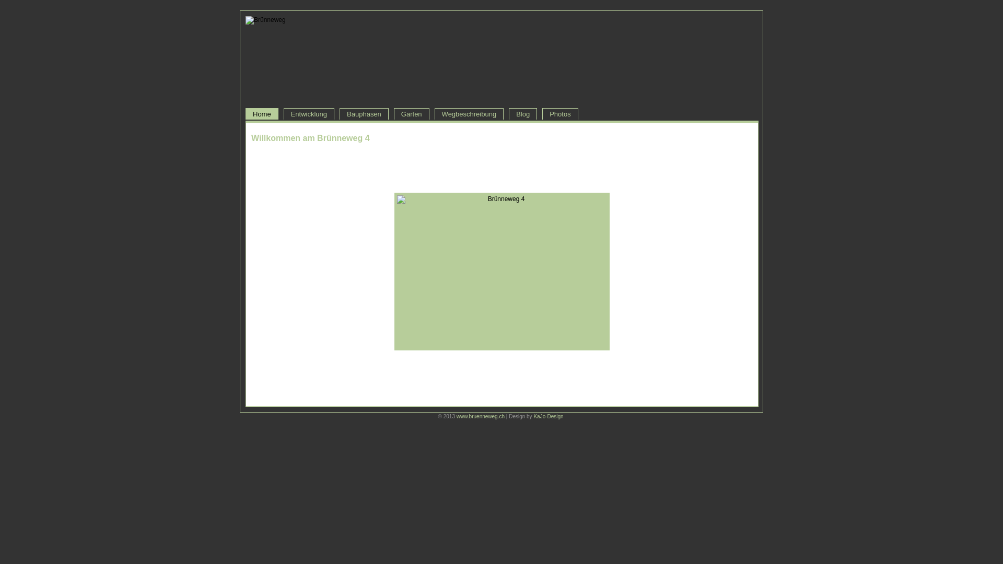 This screenshot has height=564, width=1003. I want to click on Home, so click(262, 114).